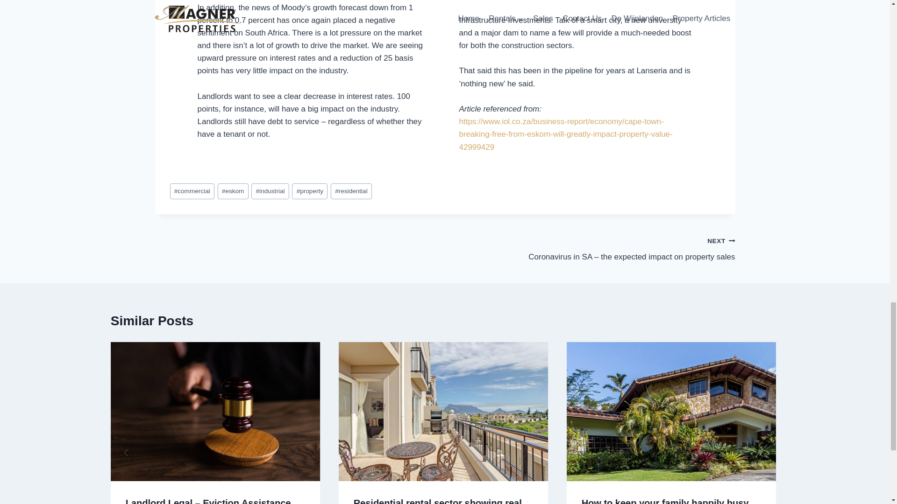  Describe the element at coordinates (192, 191) in the screenshot. I see `commercial` at that location.